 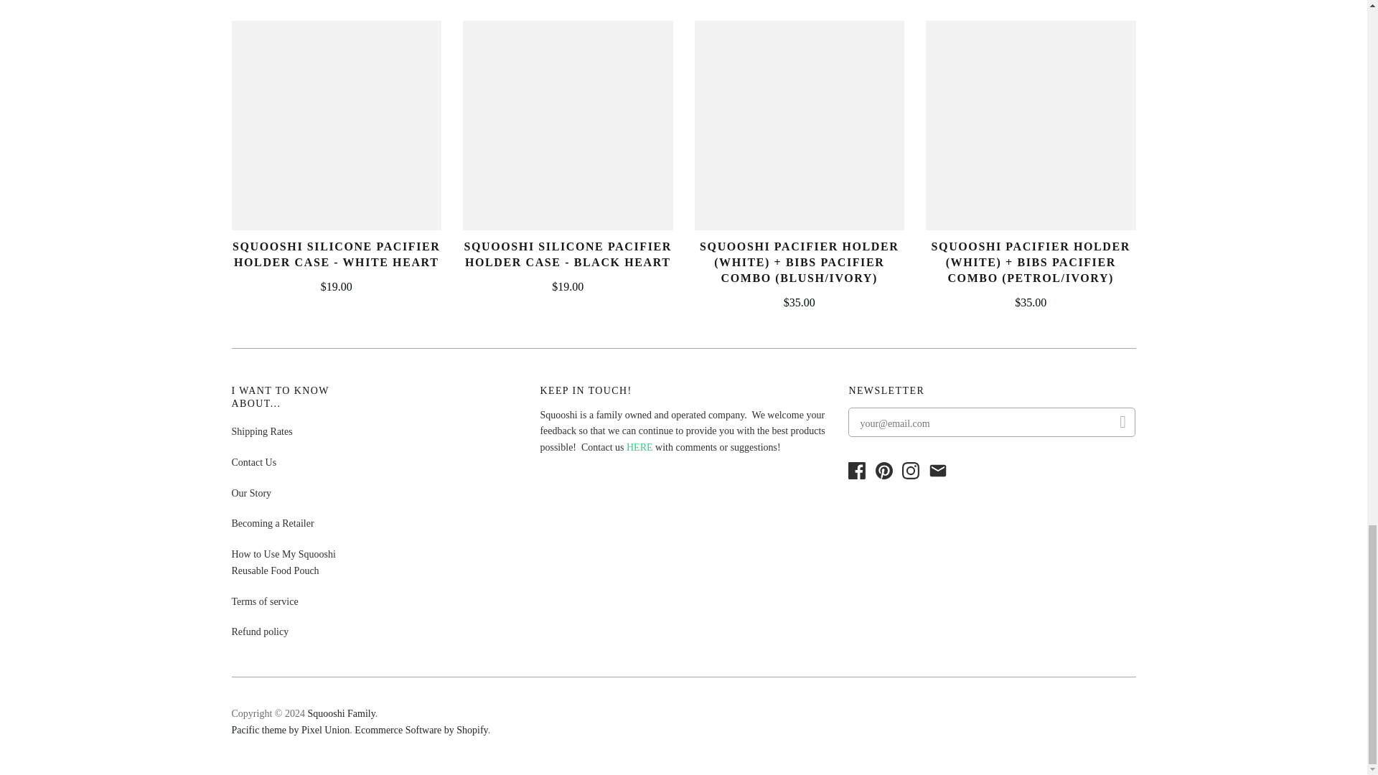 I want to click on SQUOOSHI SILICONE PACIFIER HOLDER CASE - BLACK HEART, so click(x=568, y=254).